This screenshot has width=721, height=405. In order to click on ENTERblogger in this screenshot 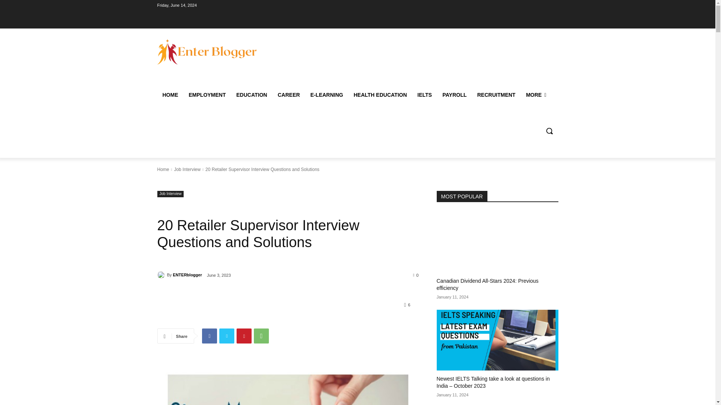, I will do `click(161, 274)`.